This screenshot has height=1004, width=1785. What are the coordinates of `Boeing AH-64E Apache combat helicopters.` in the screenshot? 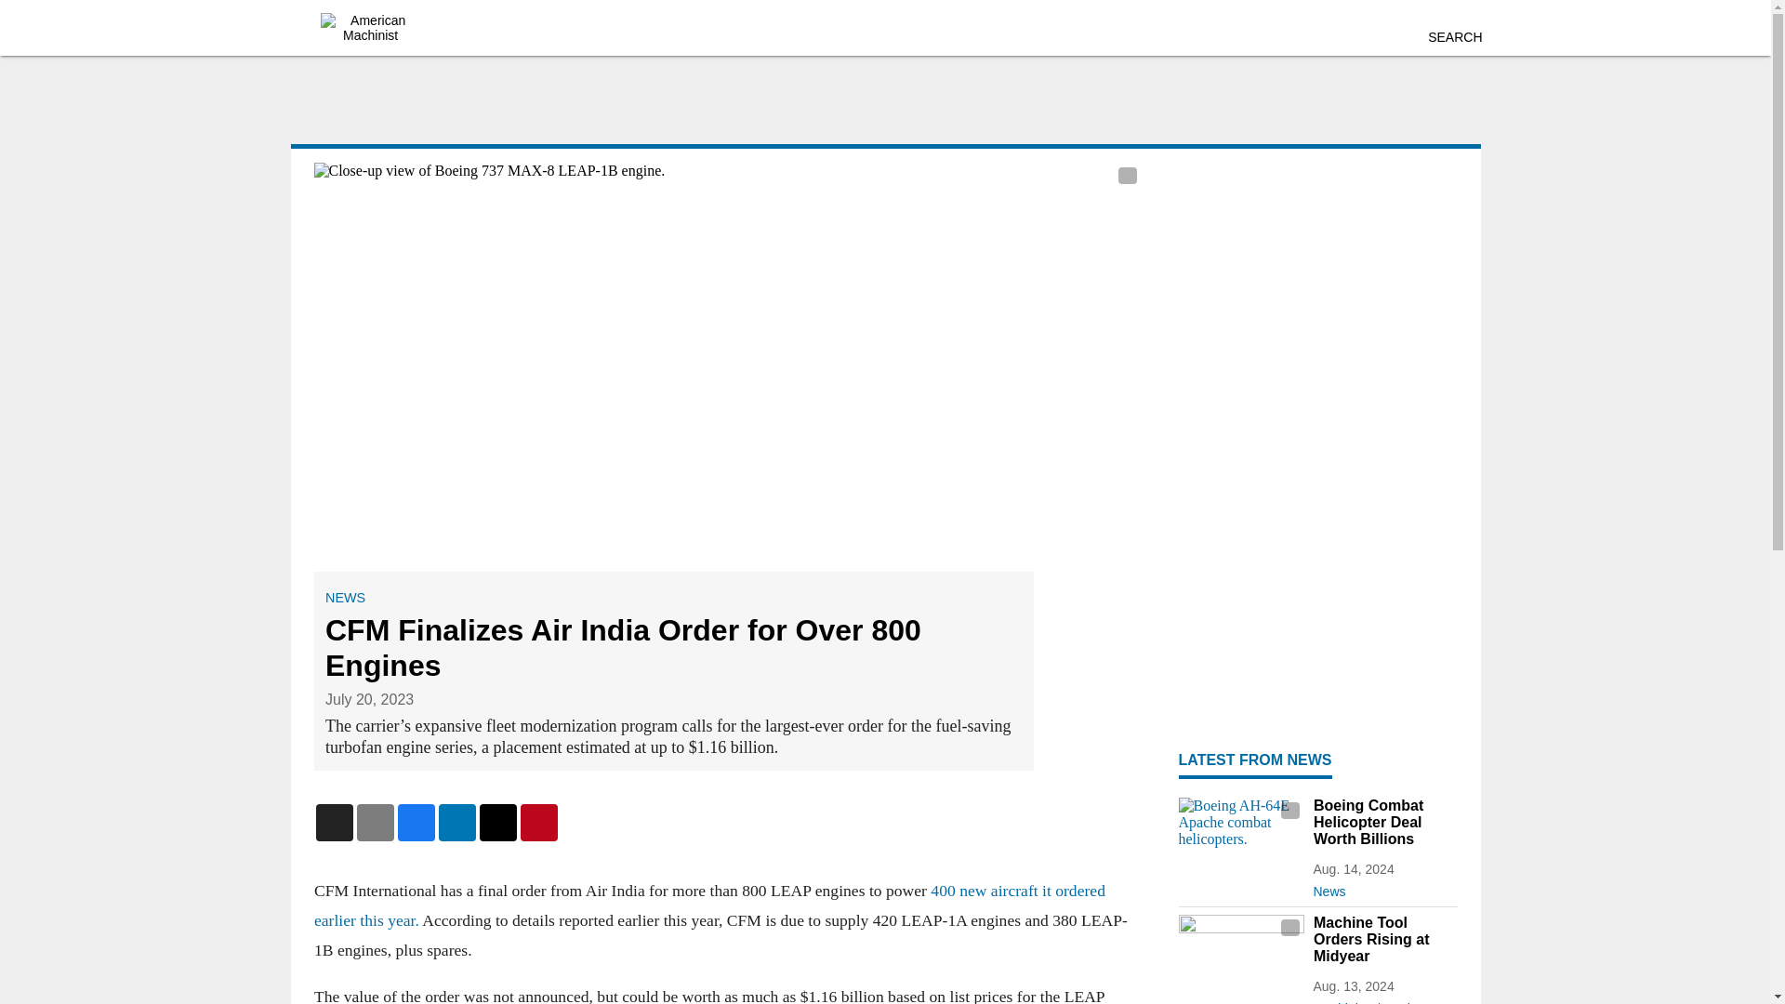 It's located at (1241, 832).